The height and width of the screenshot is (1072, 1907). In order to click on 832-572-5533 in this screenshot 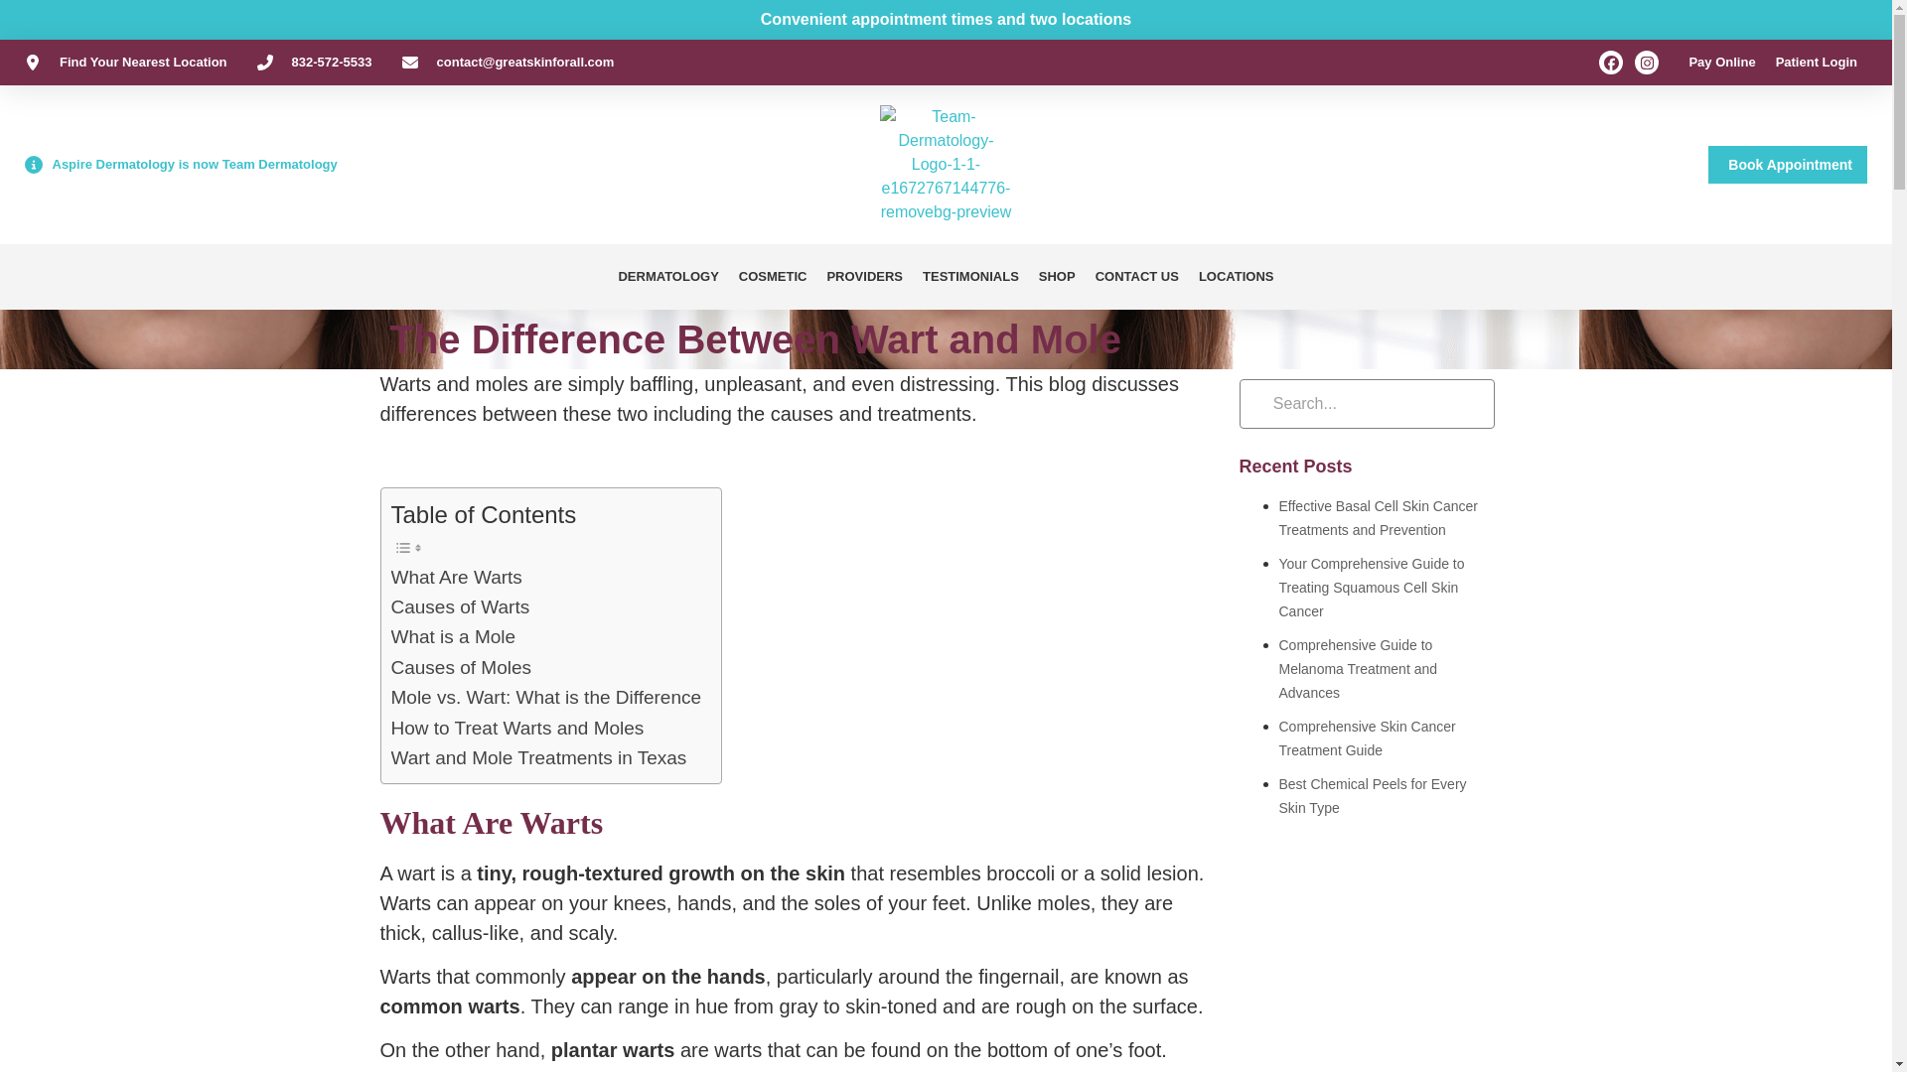, I will do `click(314, 62)`.